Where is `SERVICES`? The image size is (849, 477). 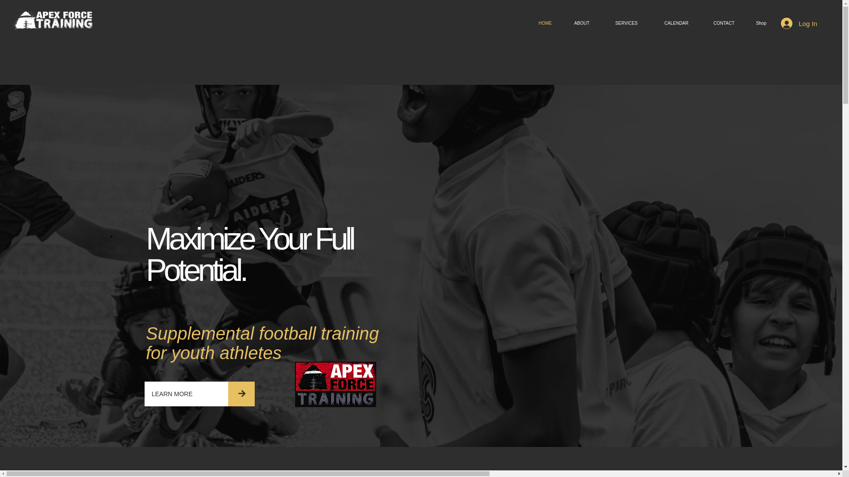
SERVICES is located at coordinates (620, 23).